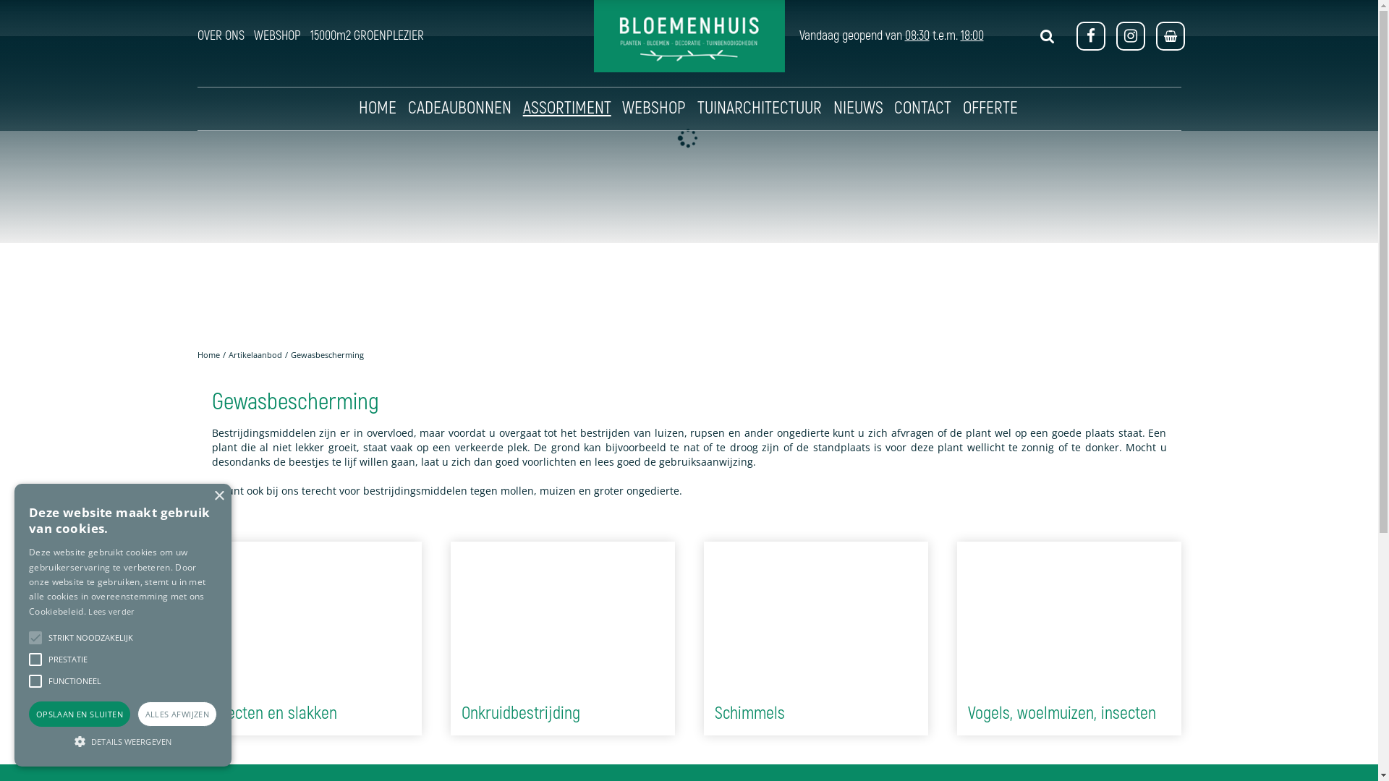  Describe the element at coordinates (521, 713) in the screenshot. I see `Onkruidbestrijding` at that location.